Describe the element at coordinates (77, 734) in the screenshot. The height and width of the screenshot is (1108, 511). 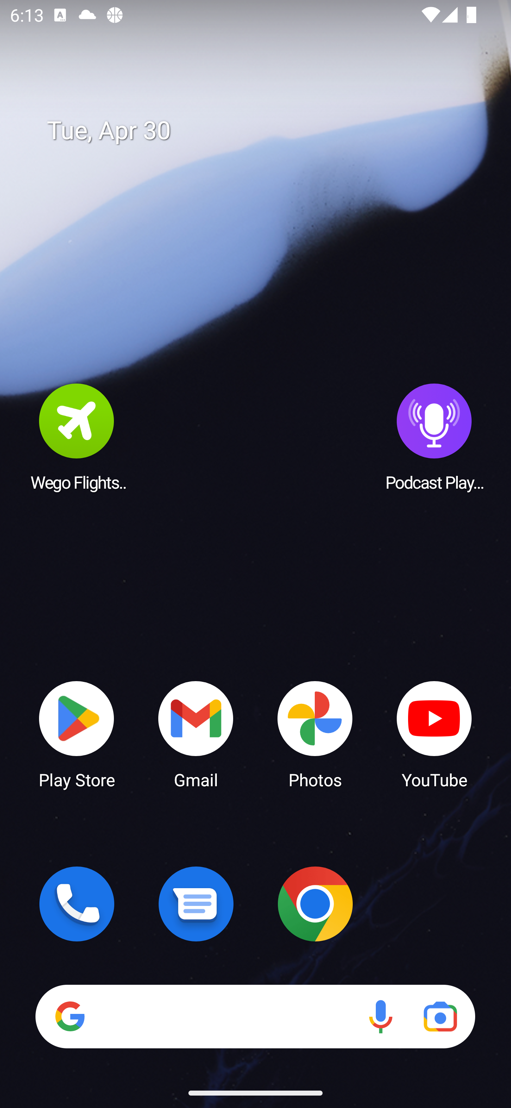
I see `Play Store` at that location.